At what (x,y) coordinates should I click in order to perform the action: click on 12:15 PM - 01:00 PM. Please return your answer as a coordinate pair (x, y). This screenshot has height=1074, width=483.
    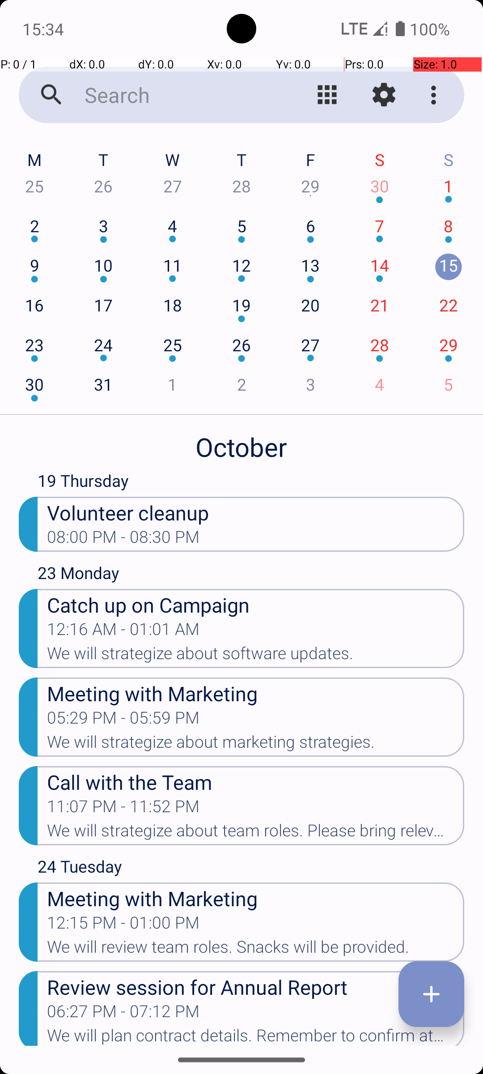
    Looking at the image, I should click on (123, 925).